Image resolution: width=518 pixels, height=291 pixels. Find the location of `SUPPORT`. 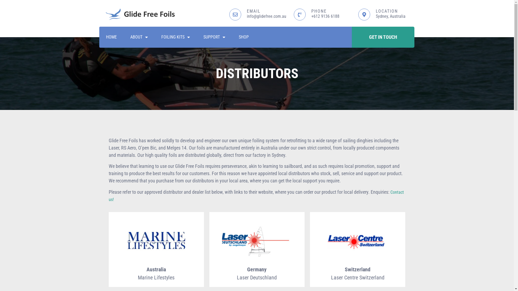

SUPPORT is located at coordinates (214, 37).